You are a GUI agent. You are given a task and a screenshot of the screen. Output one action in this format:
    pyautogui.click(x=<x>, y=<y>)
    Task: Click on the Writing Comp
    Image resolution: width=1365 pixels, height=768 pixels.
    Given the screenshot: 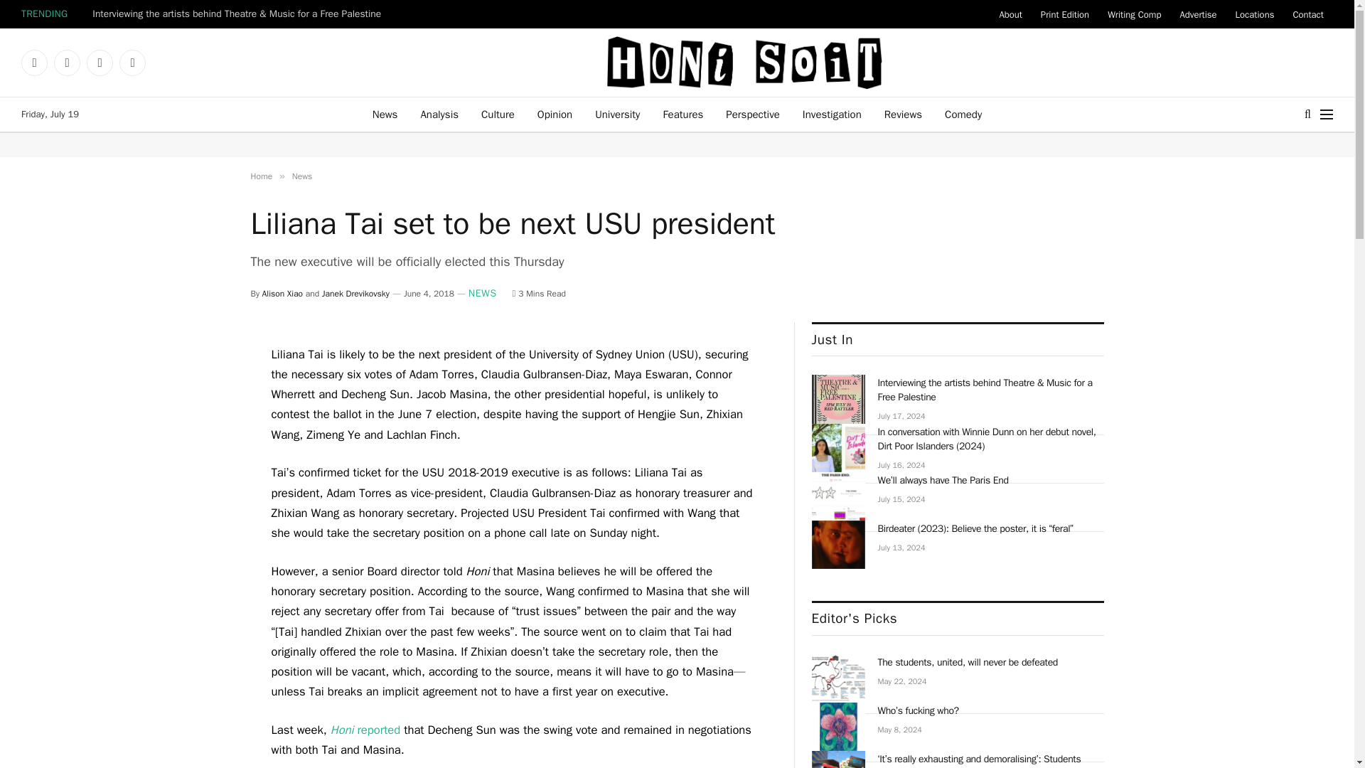 What is the action you would take?
    pyautogui.click(x=1134, y=14)
    